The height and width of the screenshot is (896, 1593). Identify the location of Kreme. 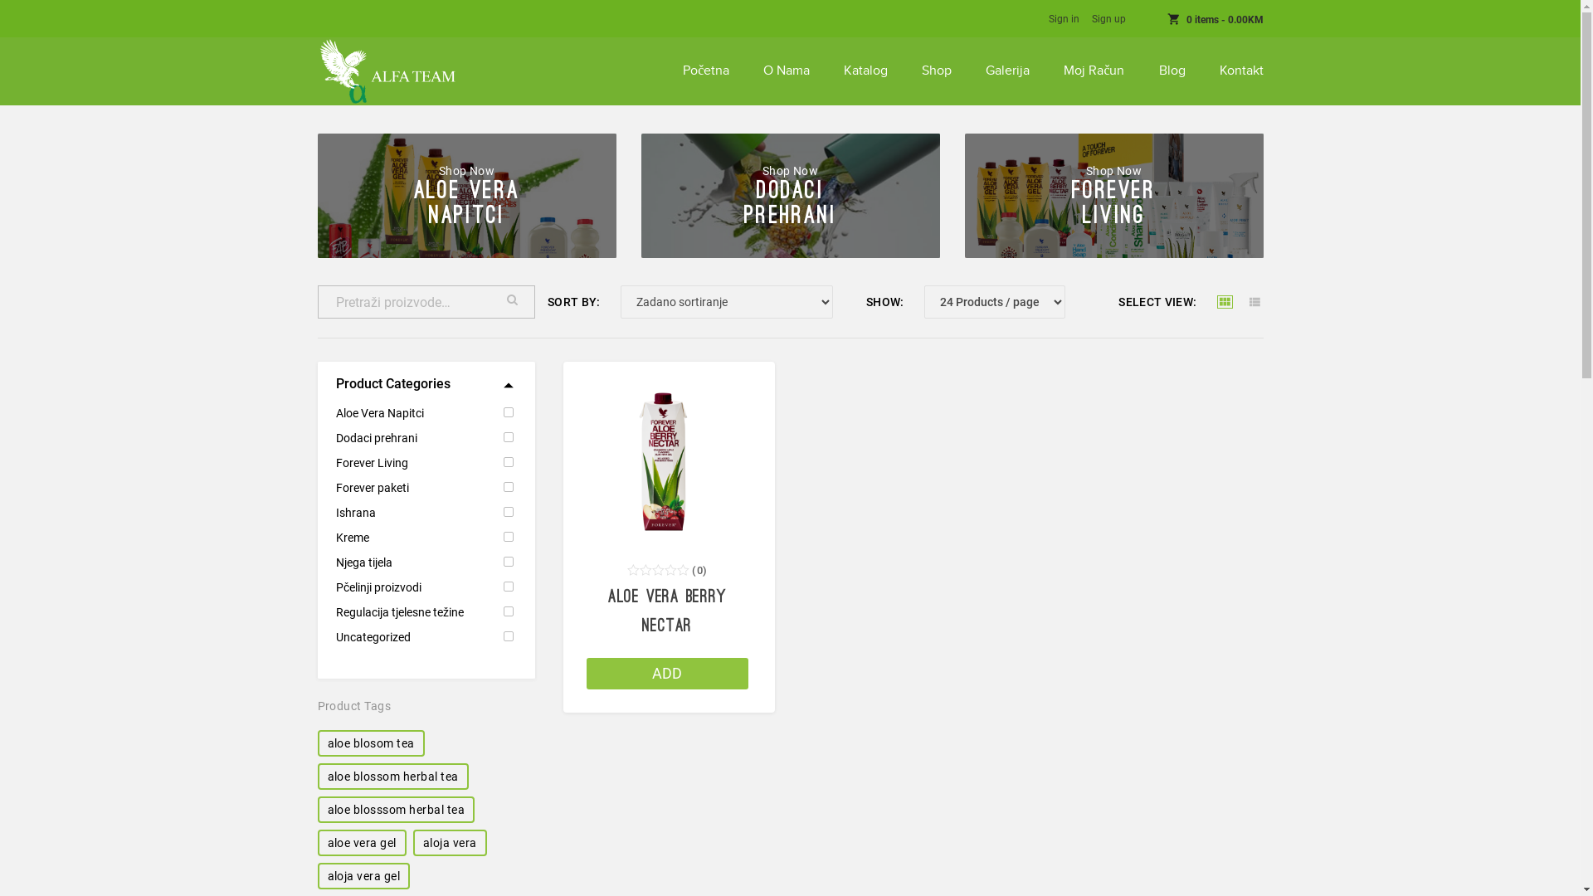
(425, 538).